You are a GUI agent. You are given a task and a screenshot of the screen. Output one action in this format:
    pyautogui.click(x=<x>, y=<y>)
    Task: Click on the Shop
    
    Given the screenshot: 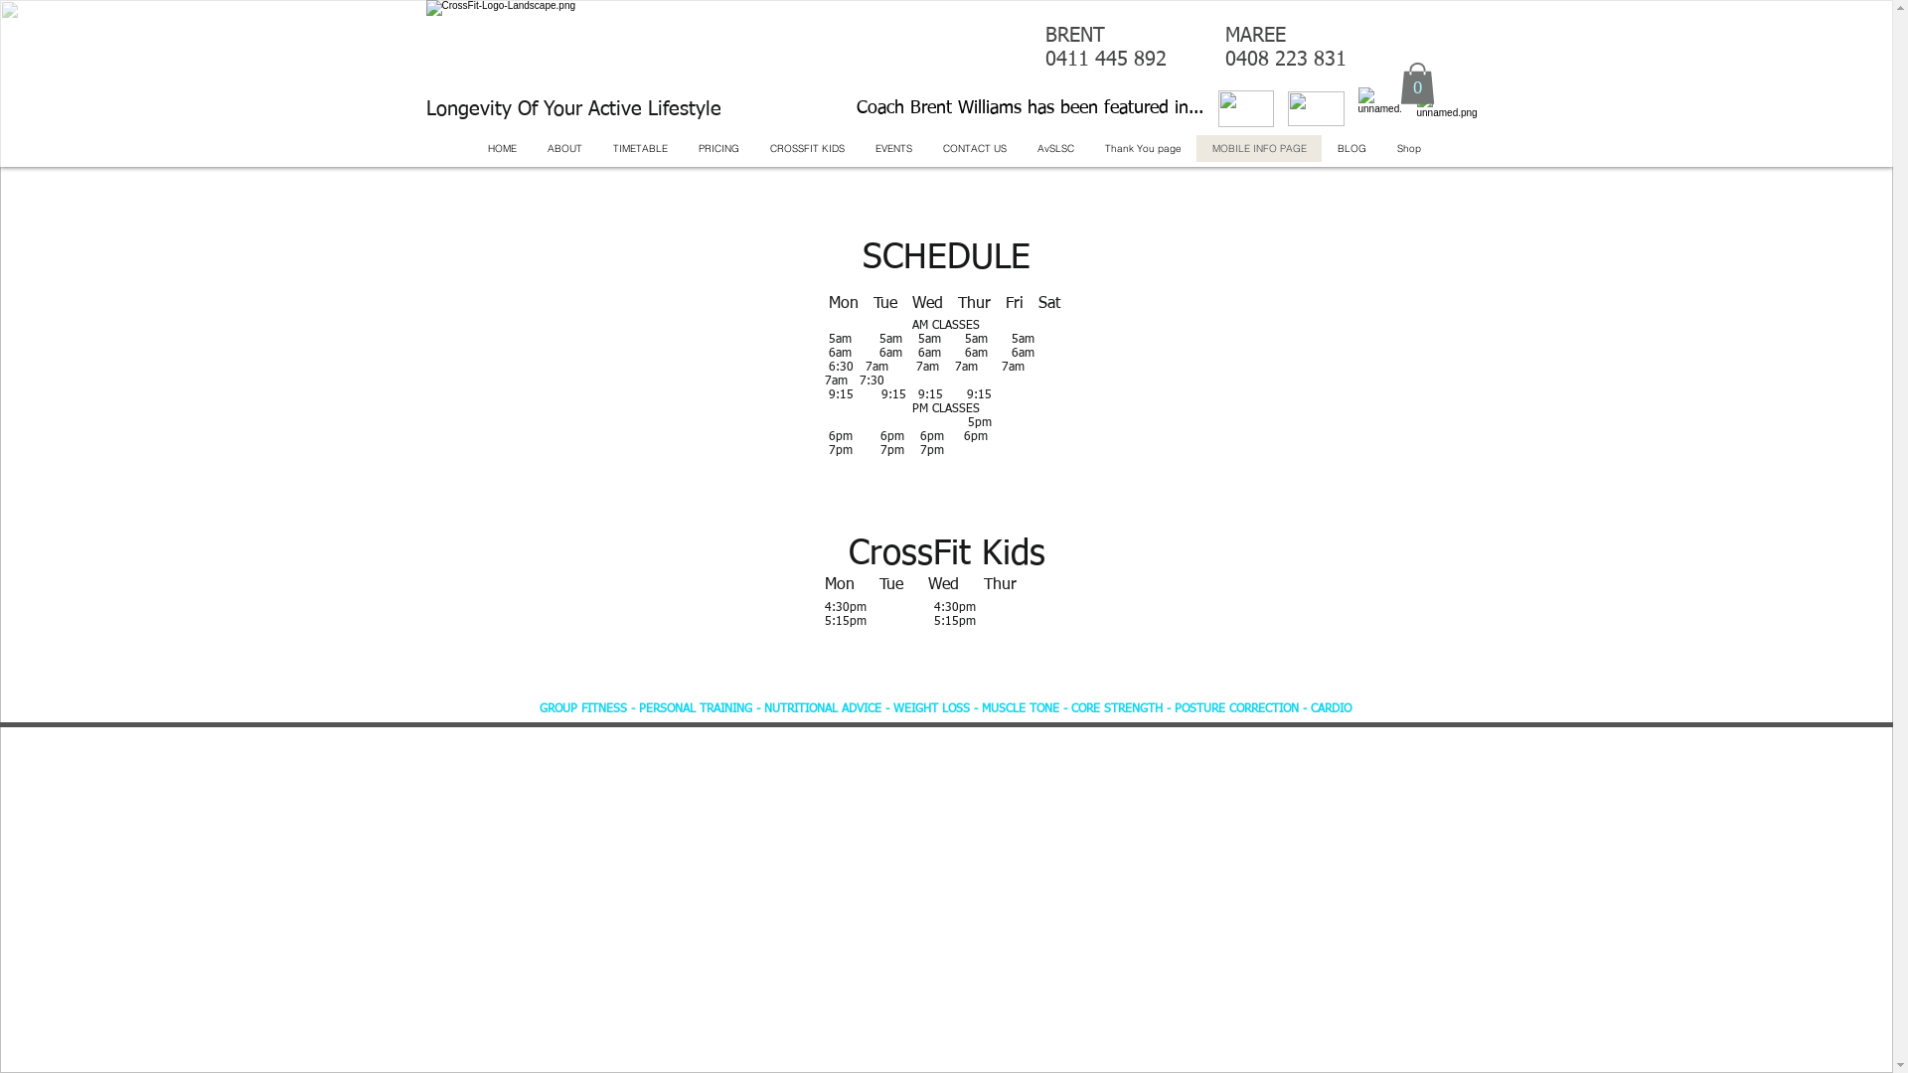 What is the action you would take?
    pyautogui.click(x=1409, y=149)
    